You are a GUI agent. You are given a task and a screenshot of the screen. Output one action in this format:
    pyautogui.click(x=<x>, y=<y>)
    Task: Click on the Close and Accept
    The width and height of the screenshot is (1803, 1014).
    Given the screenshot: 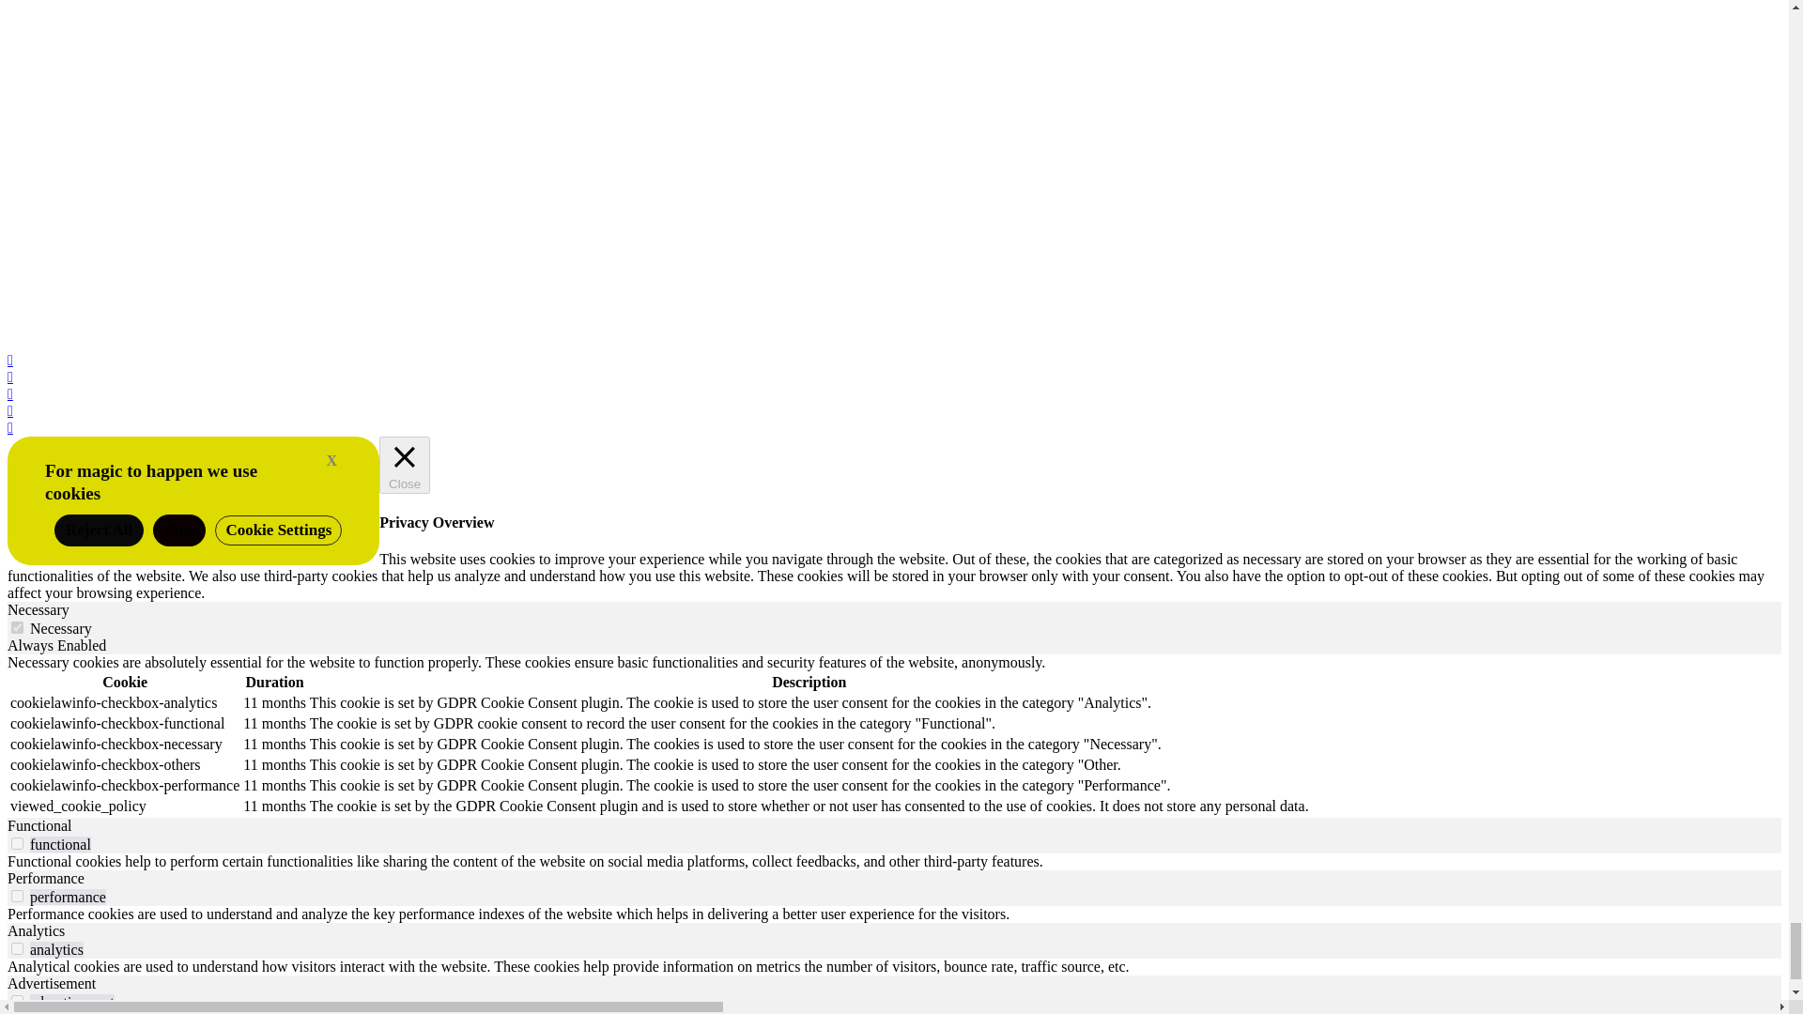 What is the action you would take?
    pyautogui.click(x=331, y=460)
    